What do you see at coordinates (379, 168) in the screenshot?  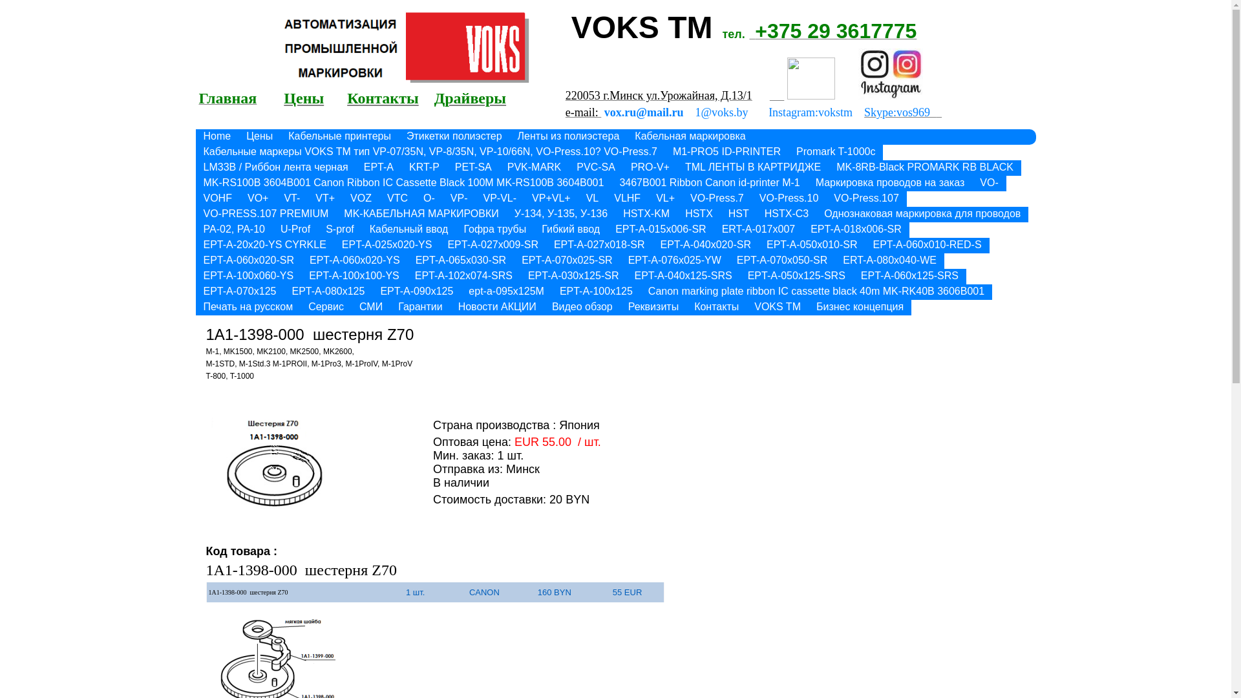 I see `EPT-A` at bounding box center [379, 168].